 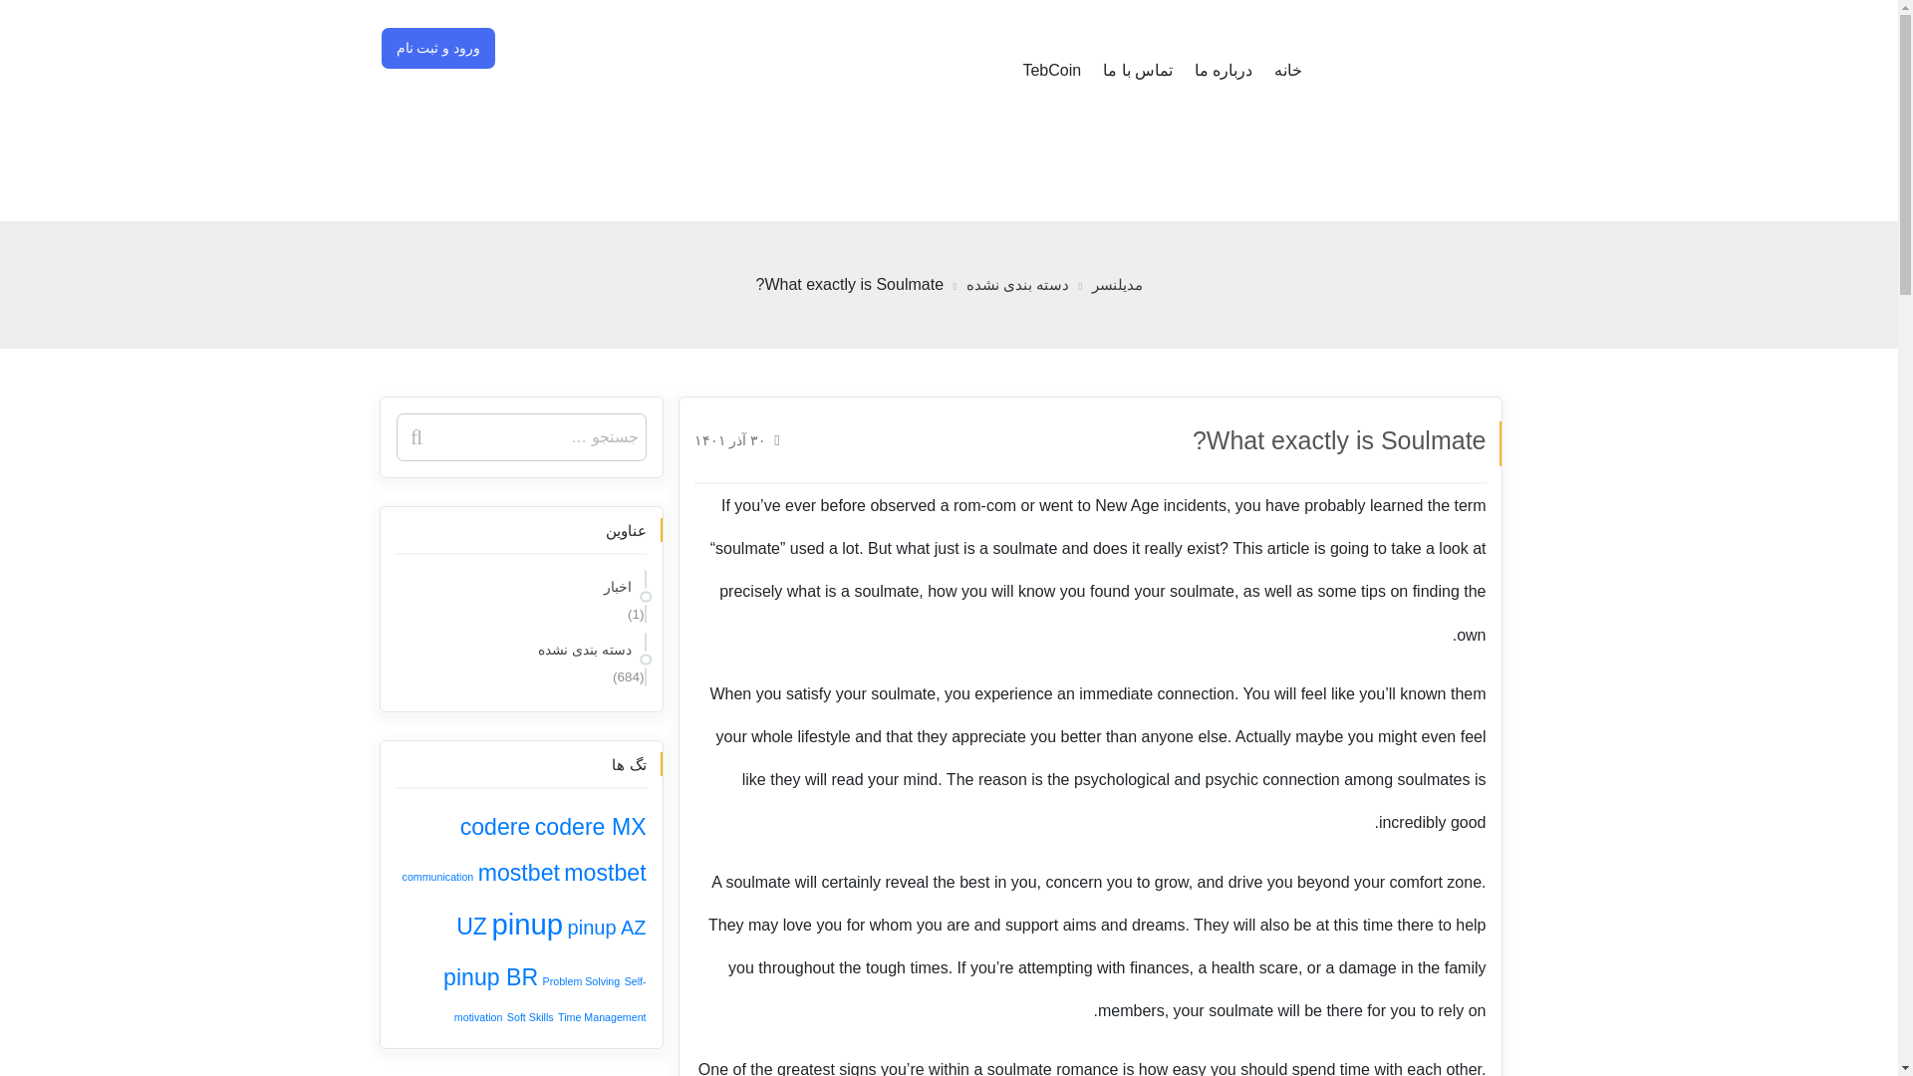 What do you see at coordinates (607, 927) in the screenshot?
I see `pinup AZ` at bounding box center [607, 927].